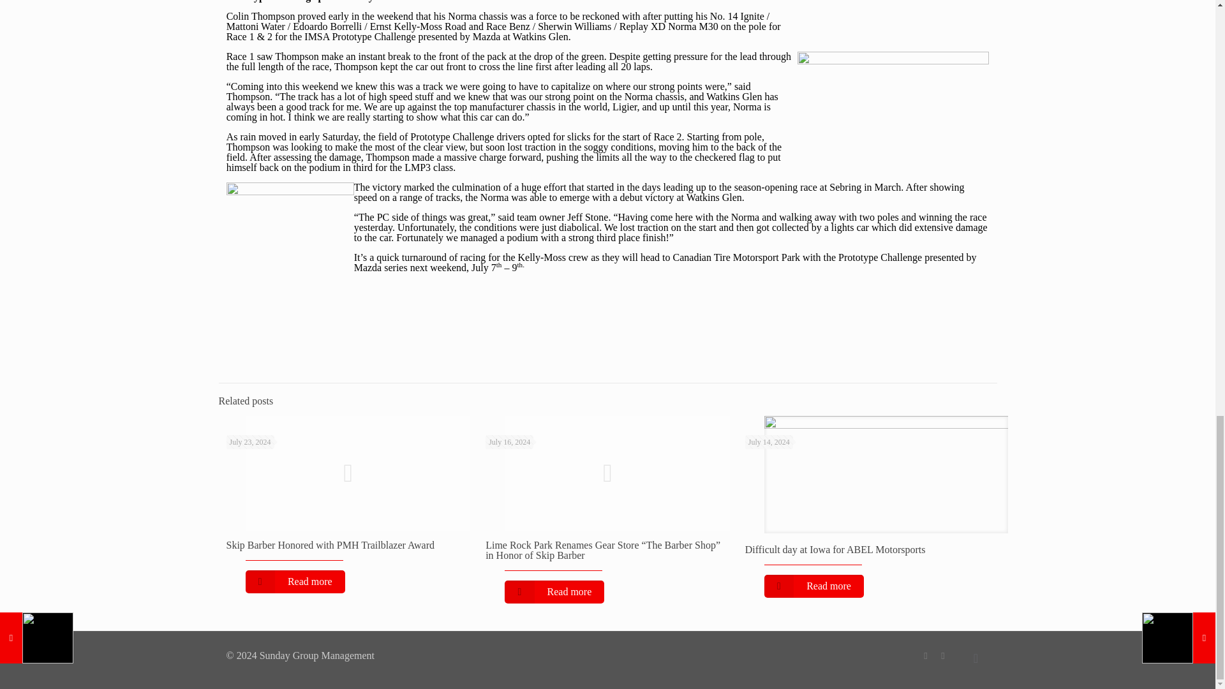 This screenshot has width=1225, height=689. Describe the element at coordinates (295, 582) in the screenshot. I see `Read more` at that location.